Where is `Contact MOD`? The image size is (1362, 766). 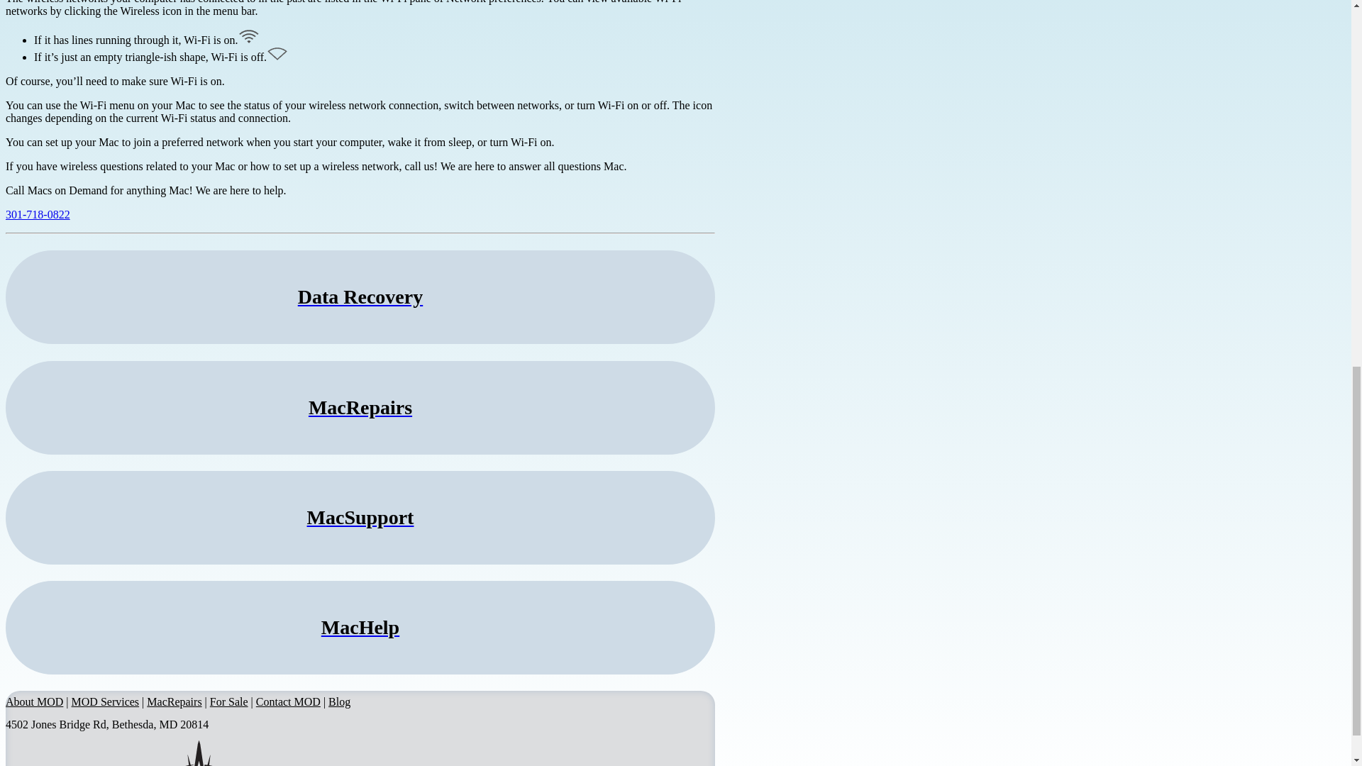 Contact MOD is located at coordinates (288, 701).